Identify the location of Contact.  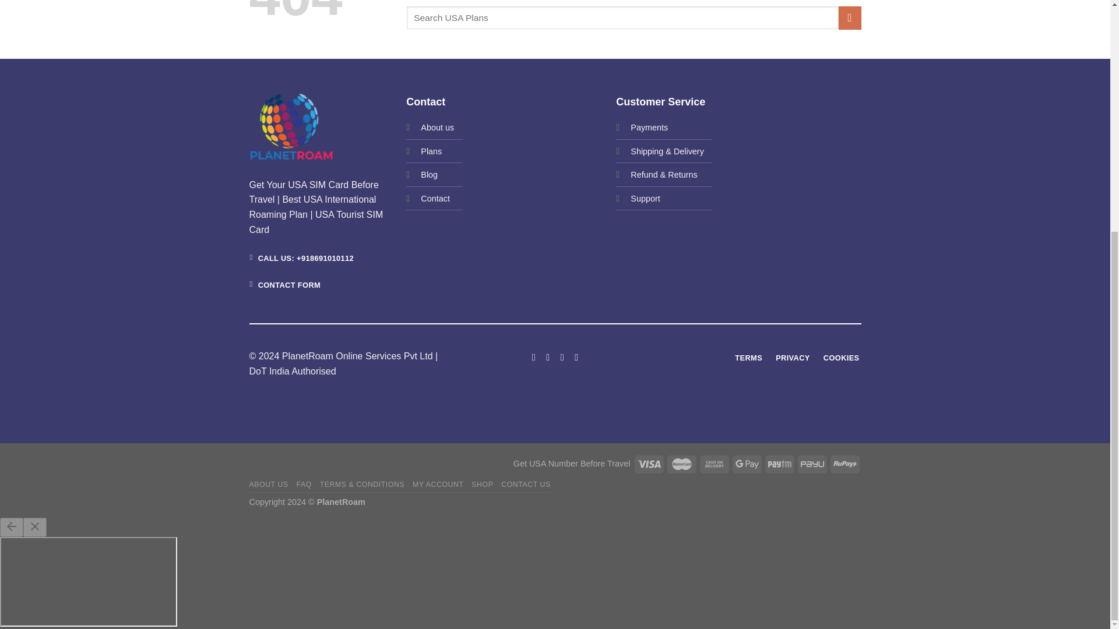
(435, 198).